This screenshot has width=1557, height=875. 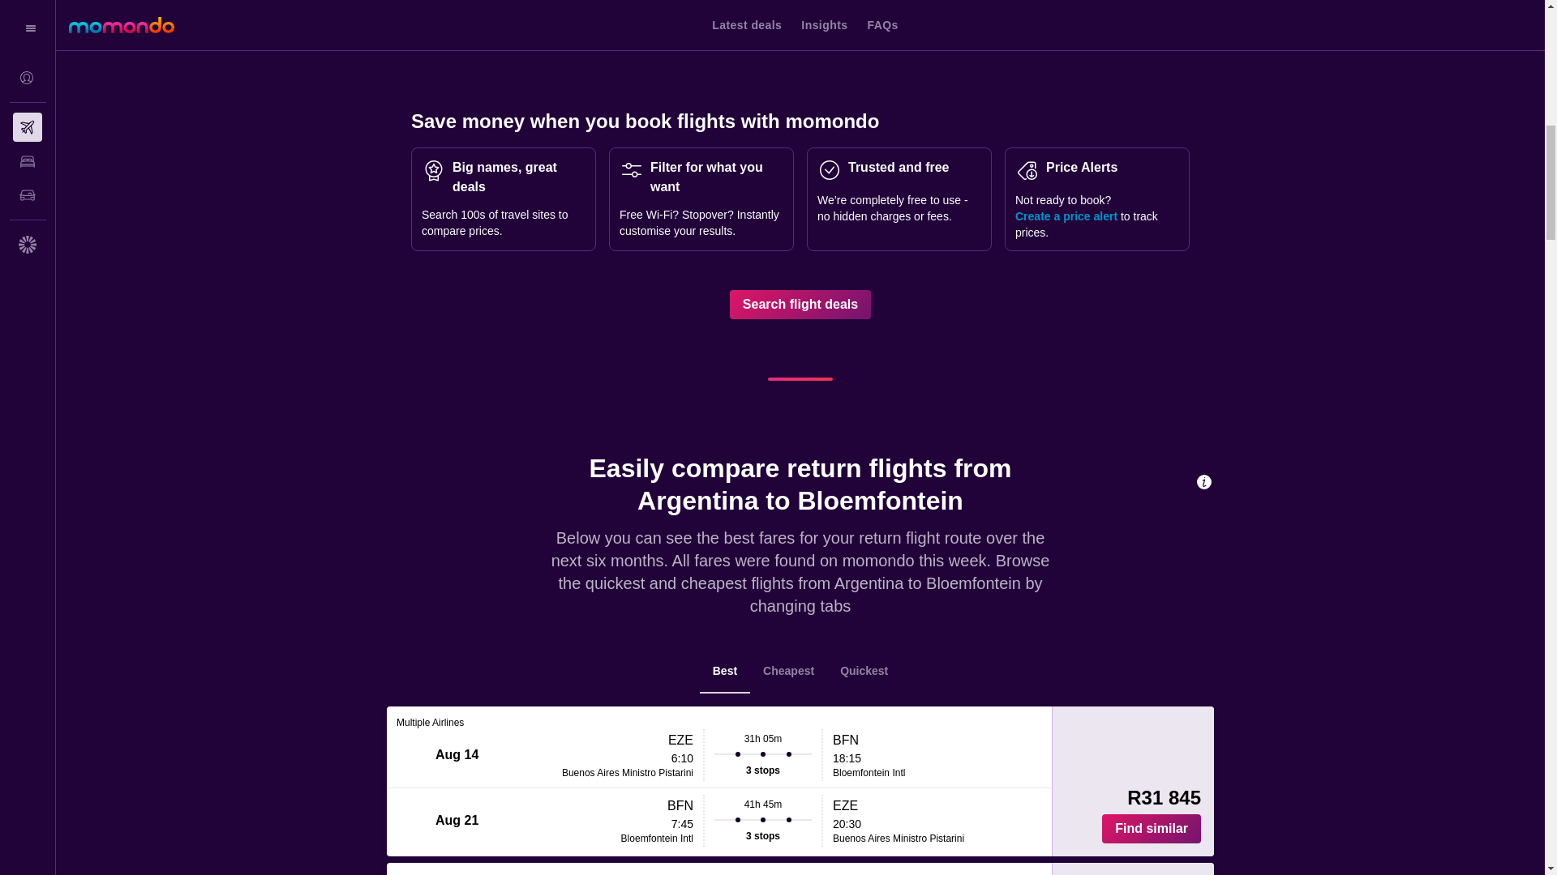 What do you see at coordinates (1066, 216) in the screenshot?
I see `Create a price alert` at bounding box center [1066, 216].